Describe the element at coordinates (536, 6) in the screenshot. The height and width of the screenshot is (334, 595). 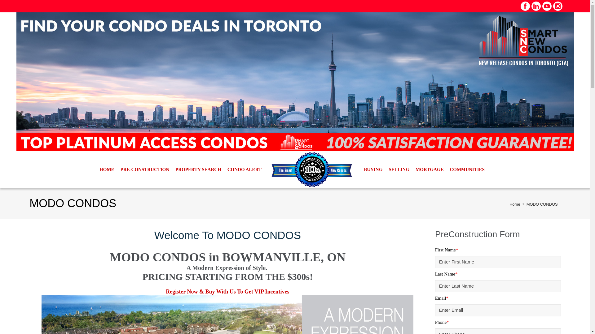
I see `Linkedin` at that location.